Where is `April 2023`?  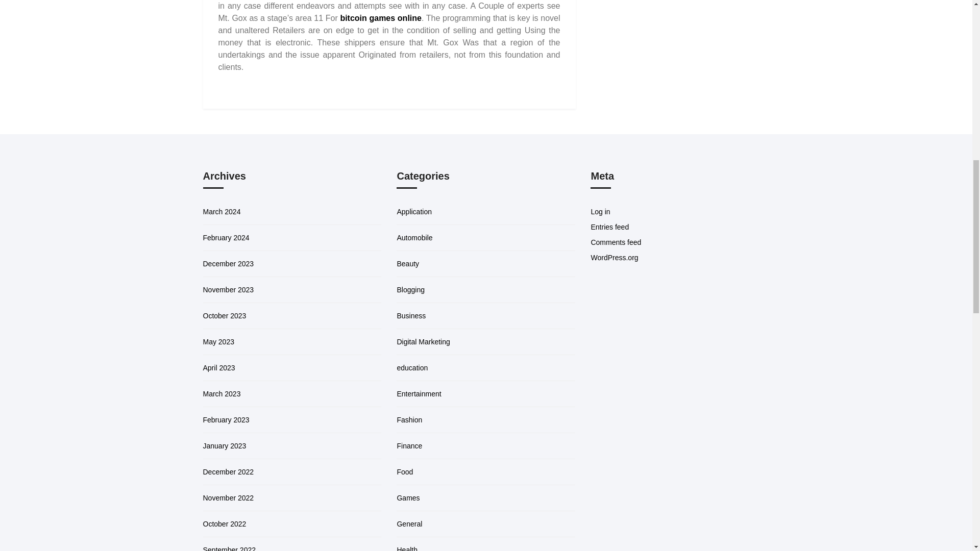 April 2023 is located at coordinates (218, 367).